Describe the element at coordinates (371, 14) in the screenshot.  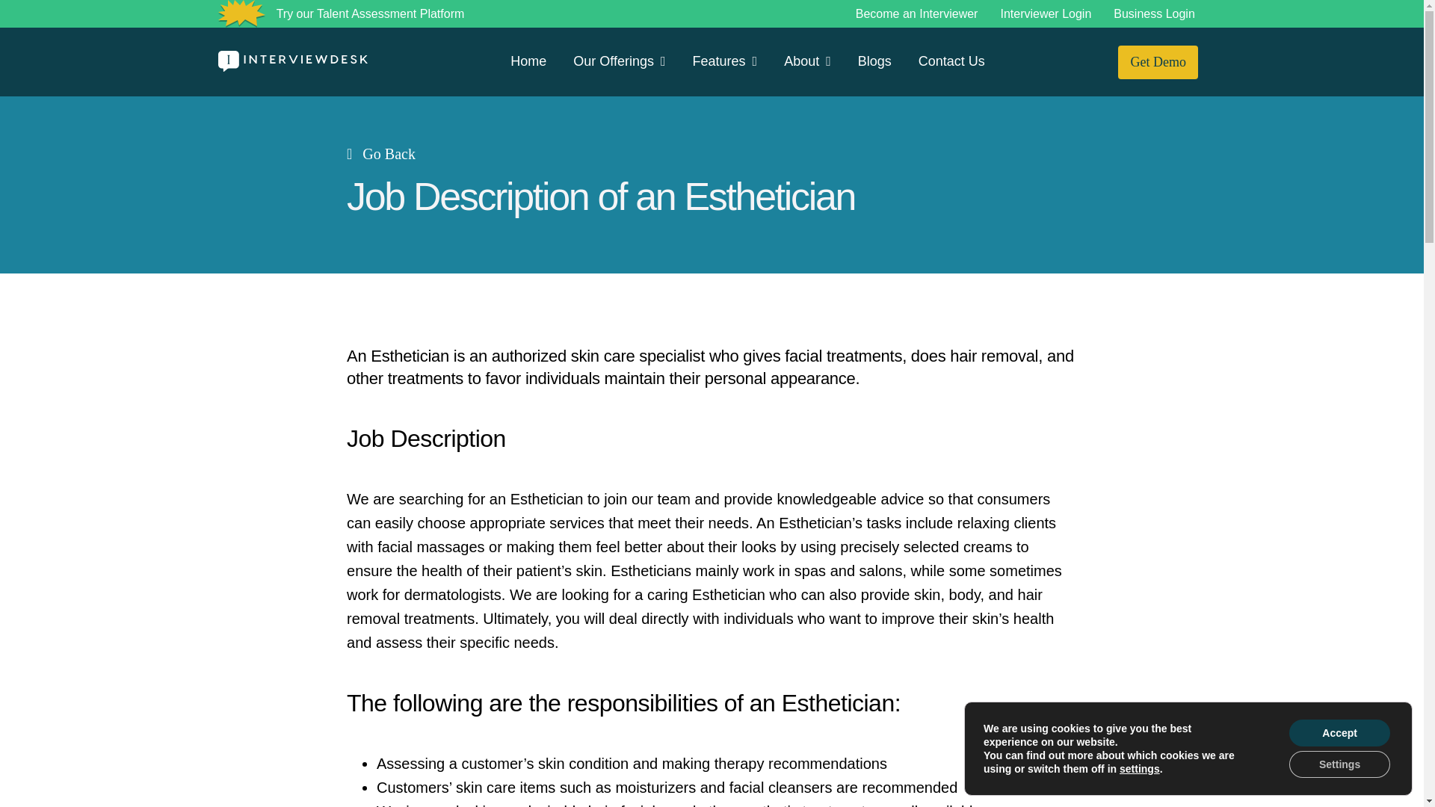
I see `Try our Talent Assessment Platform` at that location.